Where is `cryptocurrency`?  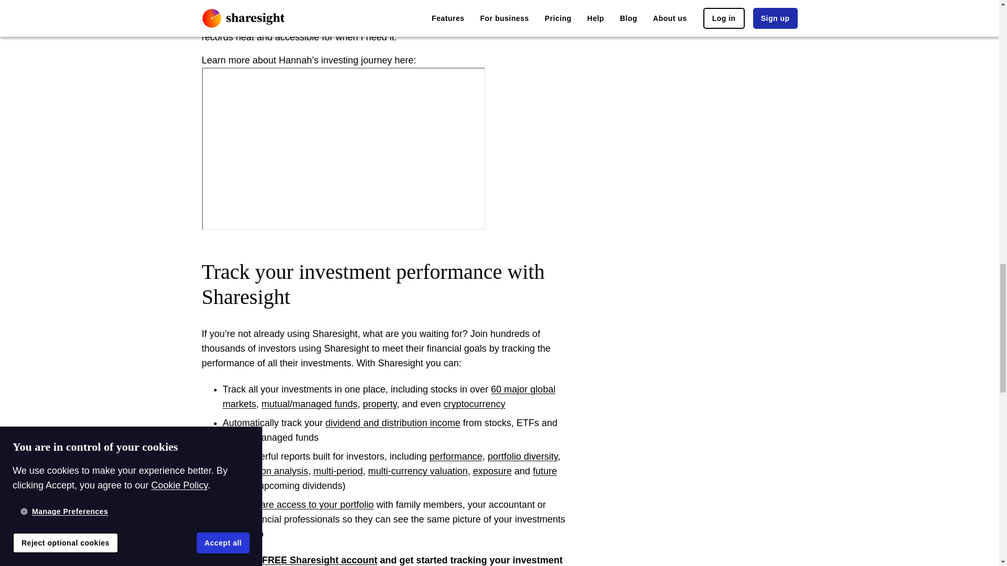 cryptocurrency is located at coordinates (474, 404).